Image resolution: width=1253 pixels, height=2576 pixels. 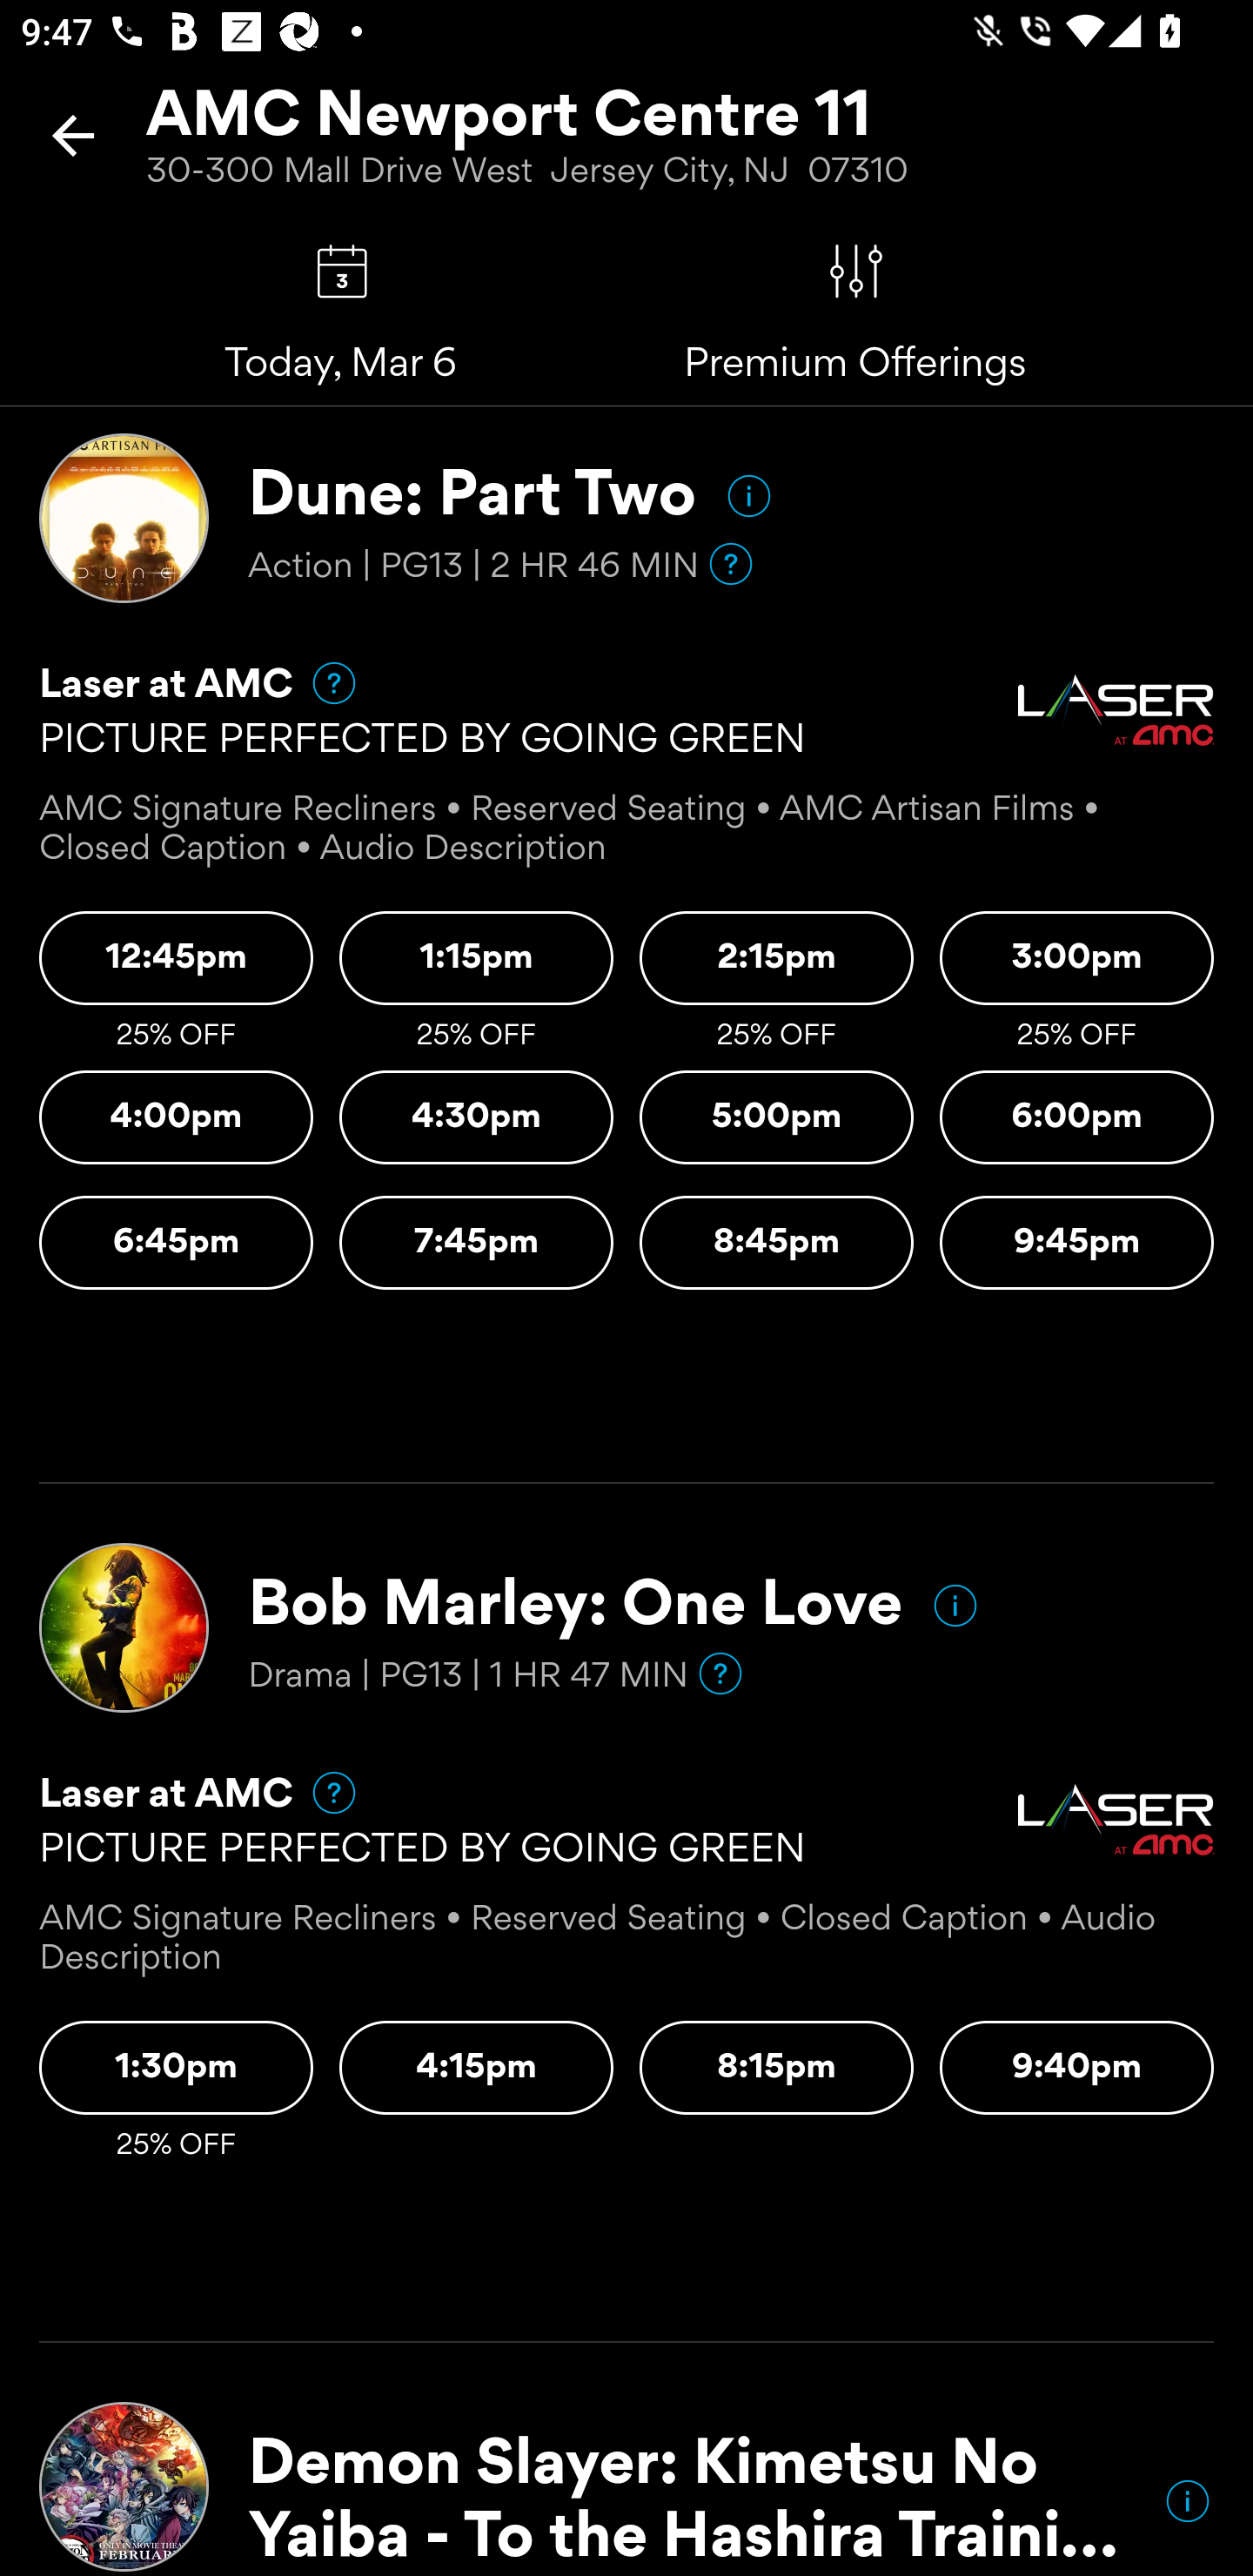 What do you see at coordinates (748, 495) in the screenshot?
I see `Info` at bounding box center [748, 495].